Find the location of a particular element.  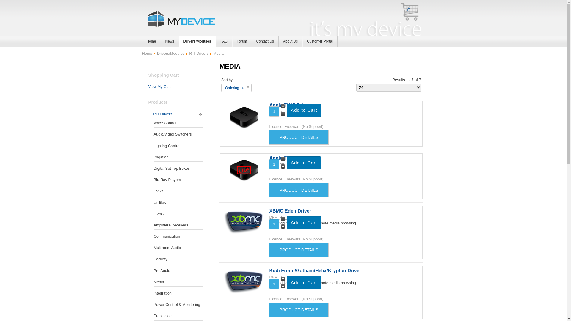

Home is located at coordinates (147, 53).